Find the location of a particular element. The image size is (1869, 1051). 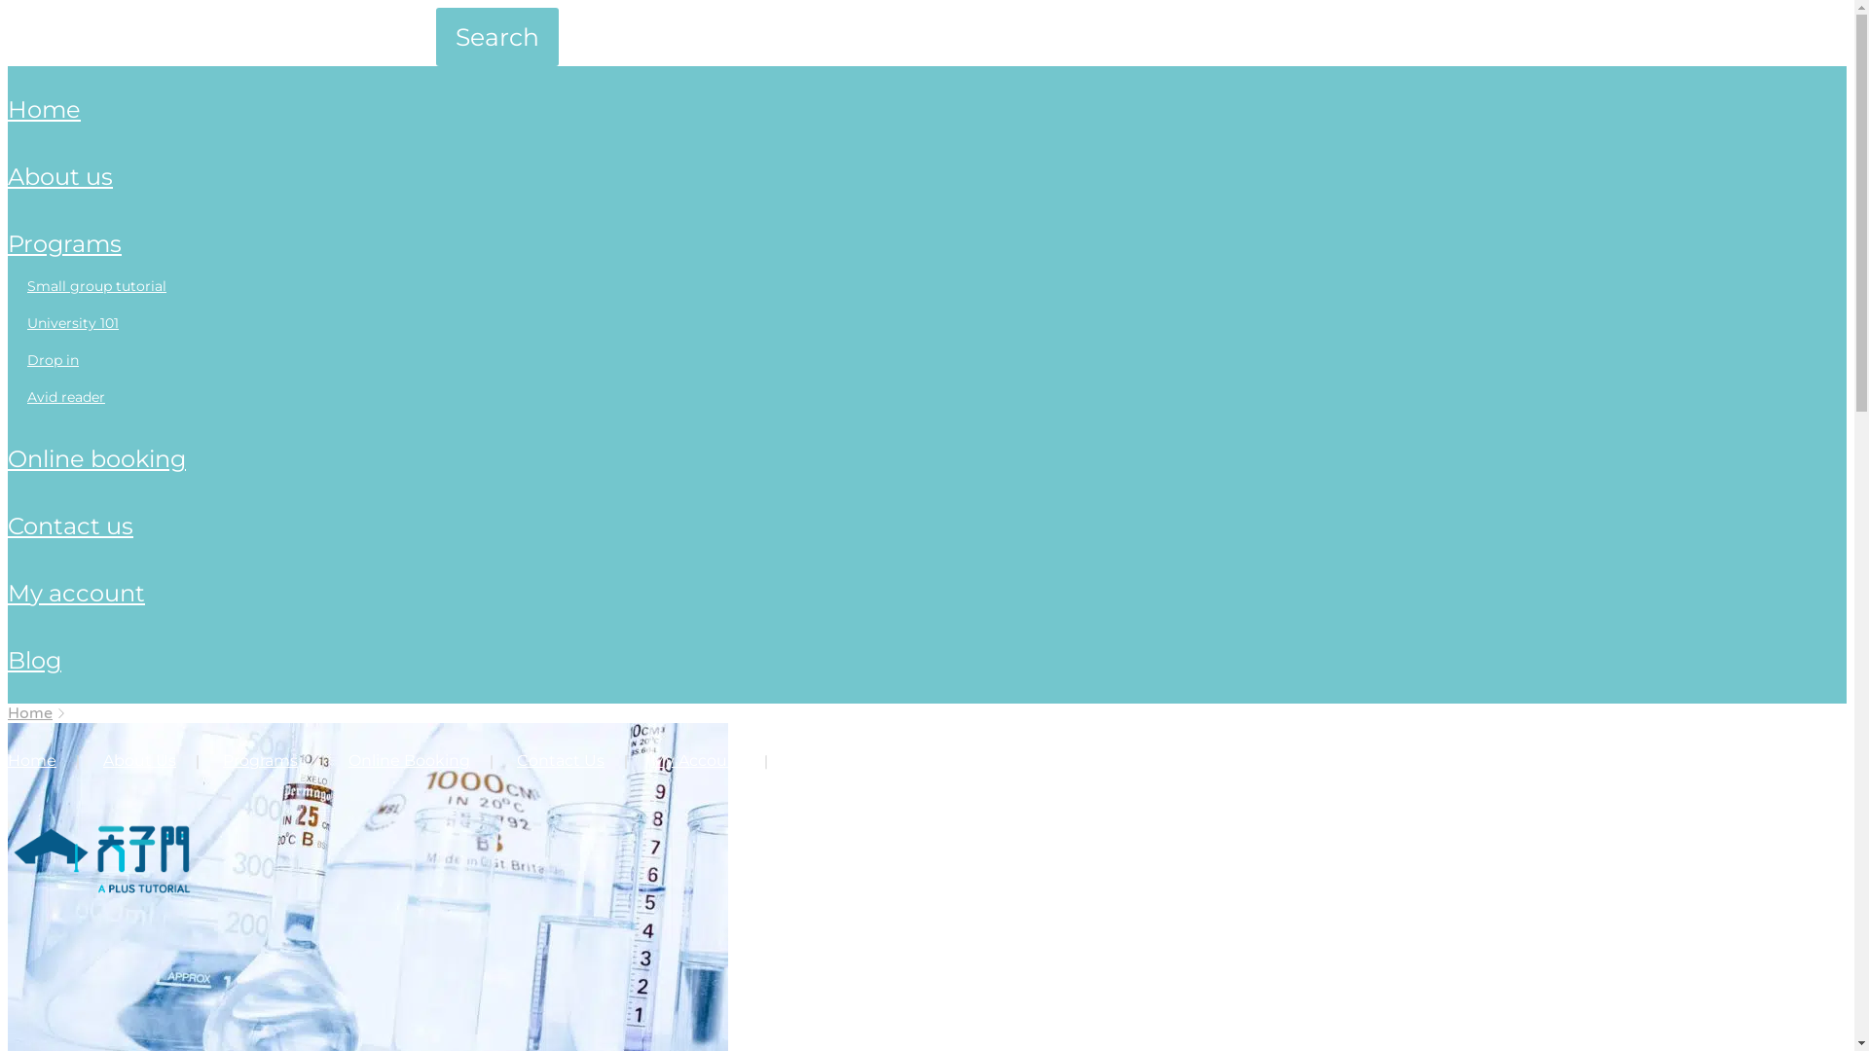

My Account is located at coordinates (698, 761).